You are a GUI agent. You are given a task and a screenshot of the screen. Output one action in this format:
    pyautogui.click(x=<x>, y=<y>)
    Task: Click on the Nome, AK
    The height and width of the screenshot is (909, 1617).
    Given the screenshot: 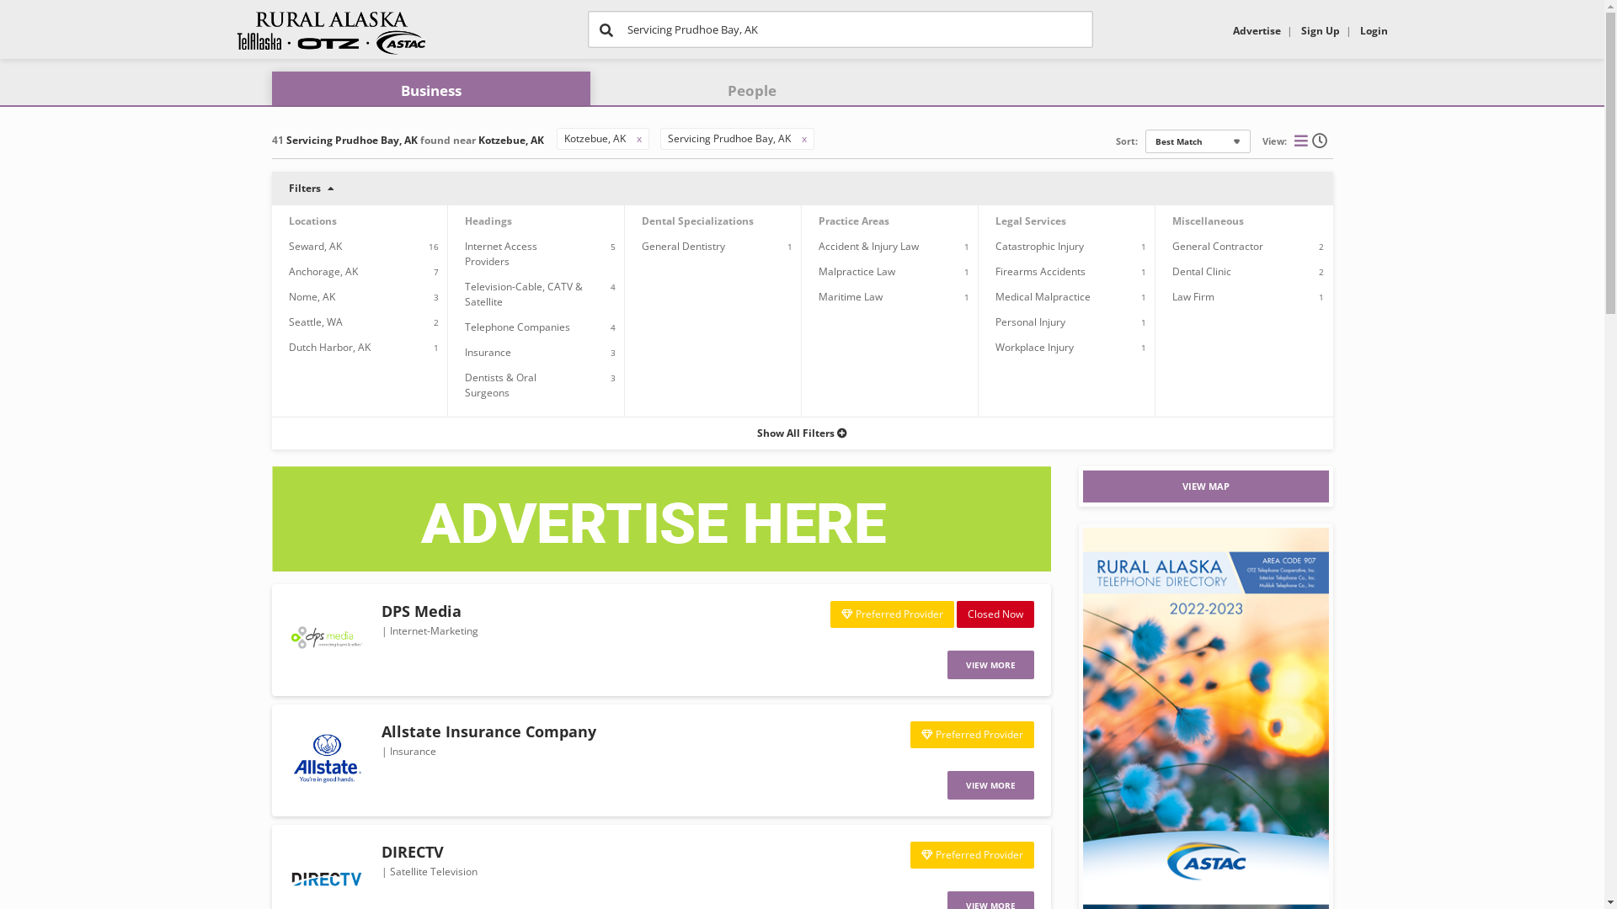 What is the action you would take?
    pyautogui.click(x=312, y=296)
    